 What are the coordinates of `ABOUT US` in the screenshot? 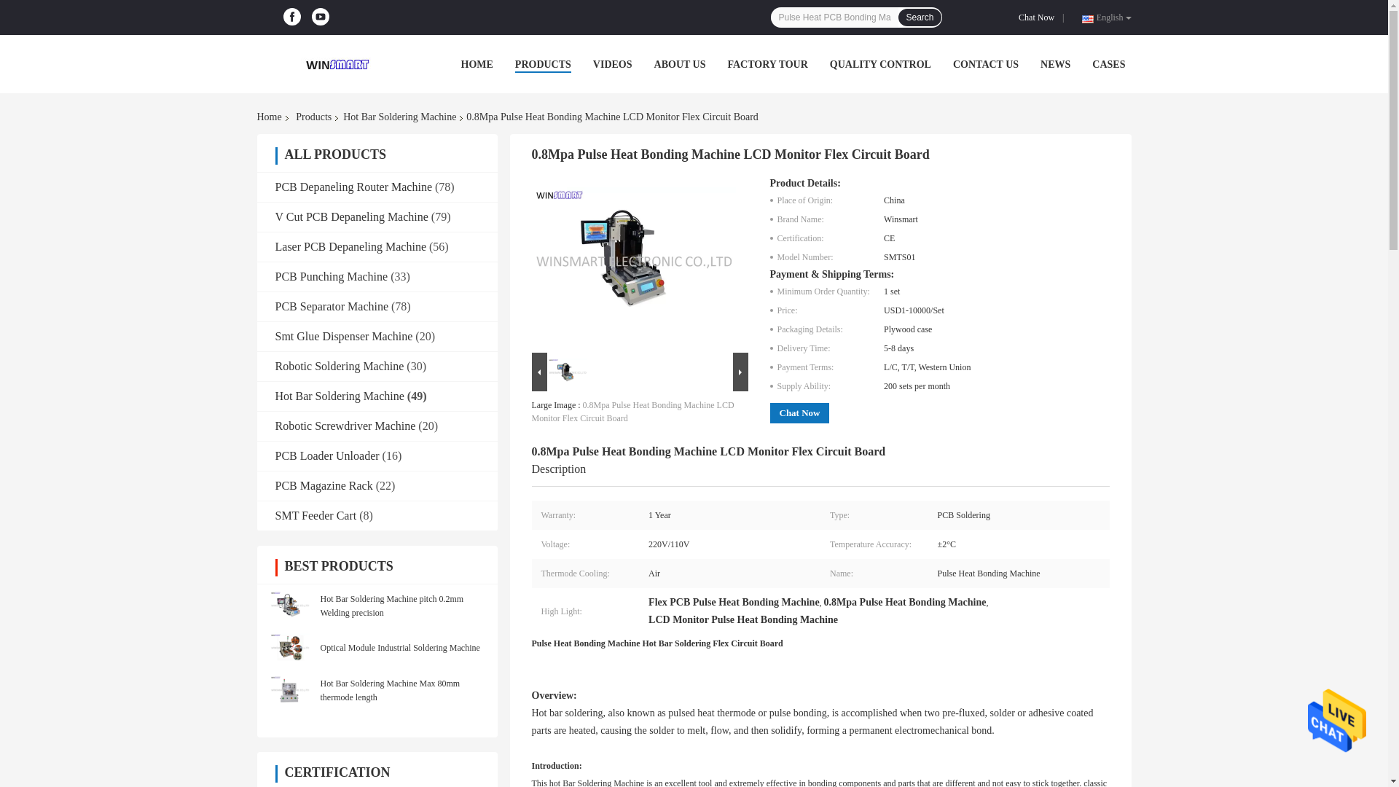 It's located at (681, 64).